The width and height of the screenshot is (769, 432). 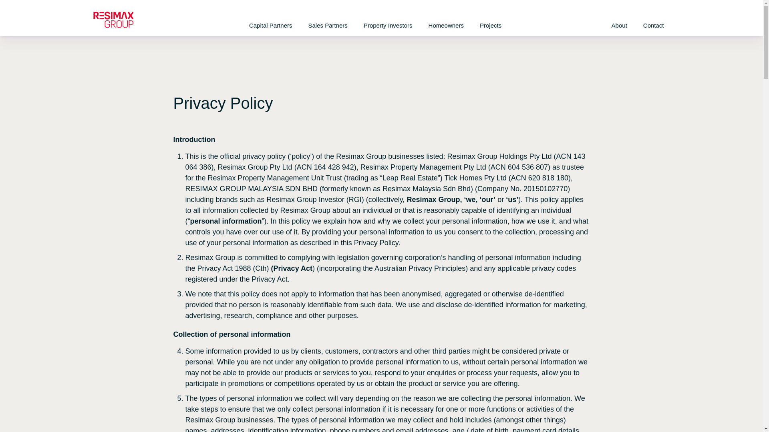 What do you see at coordinates (388, 26) in the screenshot?
I see `Property Investors` at bounding box center [388, 26].